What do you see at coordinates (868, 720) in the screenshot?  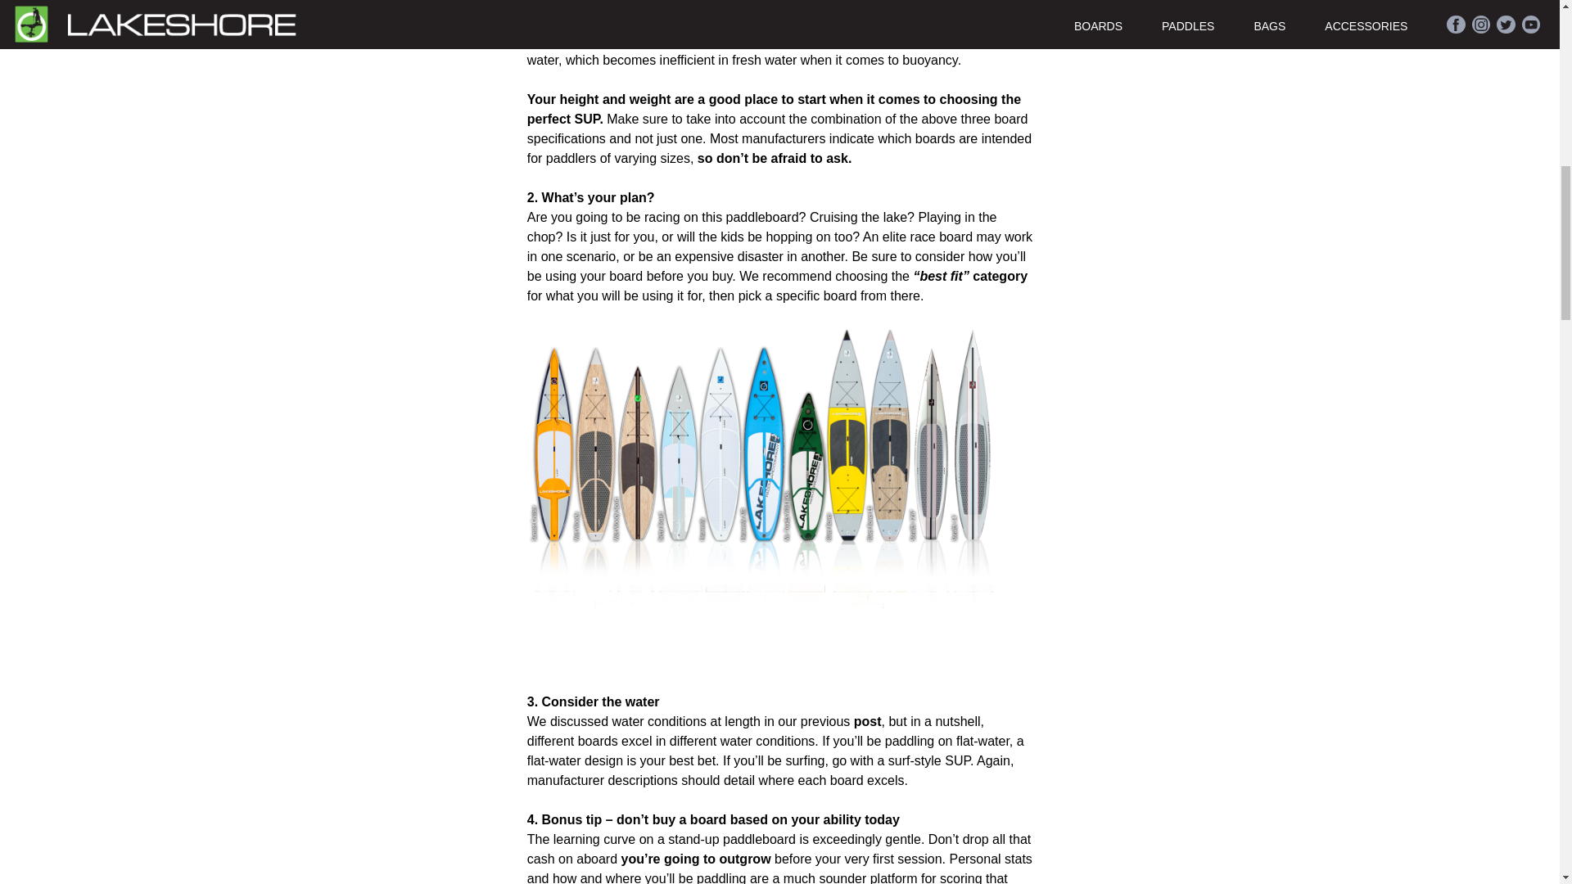 I see `Choose Wisely` at bounding box center [868, 720].